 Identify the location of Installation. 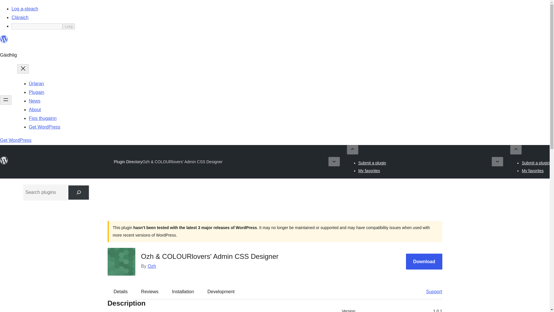
(183, 291).